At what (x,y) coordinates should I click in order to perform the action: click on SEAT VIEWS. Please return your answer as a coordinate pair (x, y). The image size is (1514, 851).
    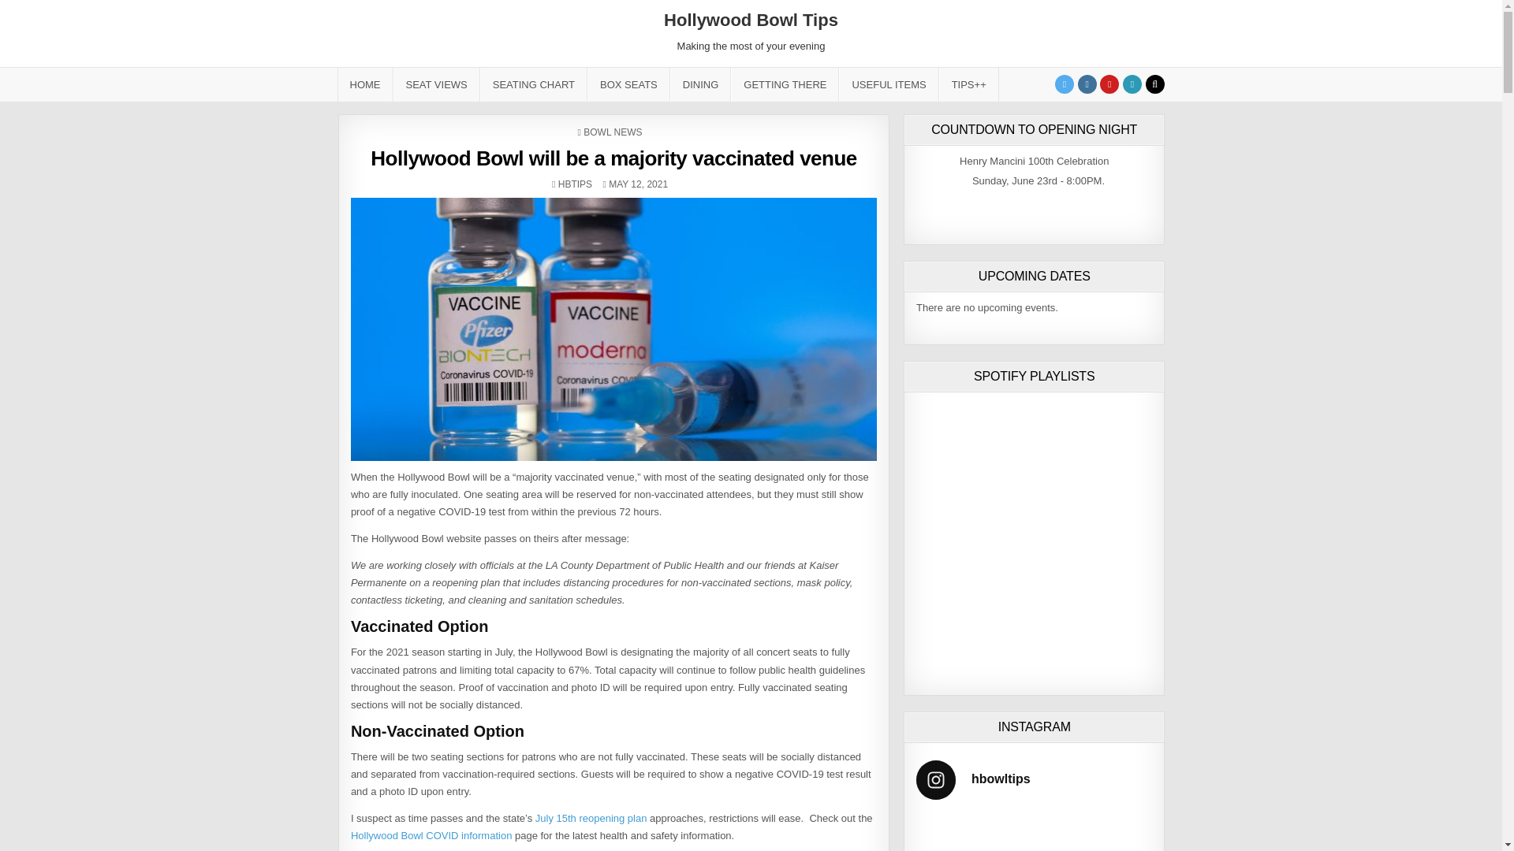
    Looking at the image, I should click on (435, 84).